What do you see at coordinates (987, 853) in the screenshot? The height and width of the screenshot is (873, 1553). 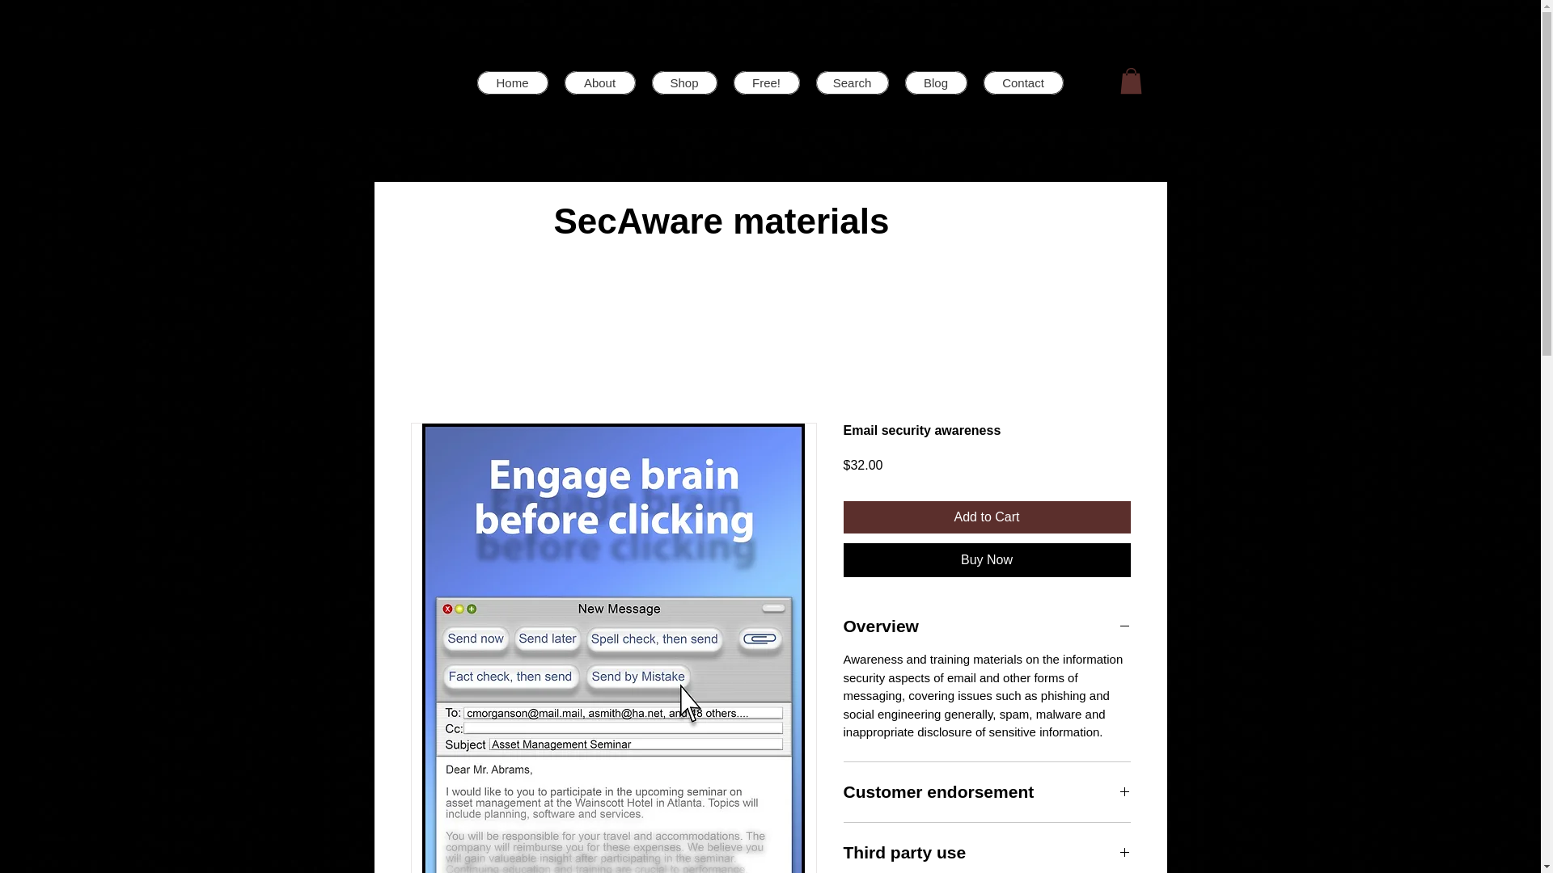 I see `Third party use` at bounding box center [987, 853].